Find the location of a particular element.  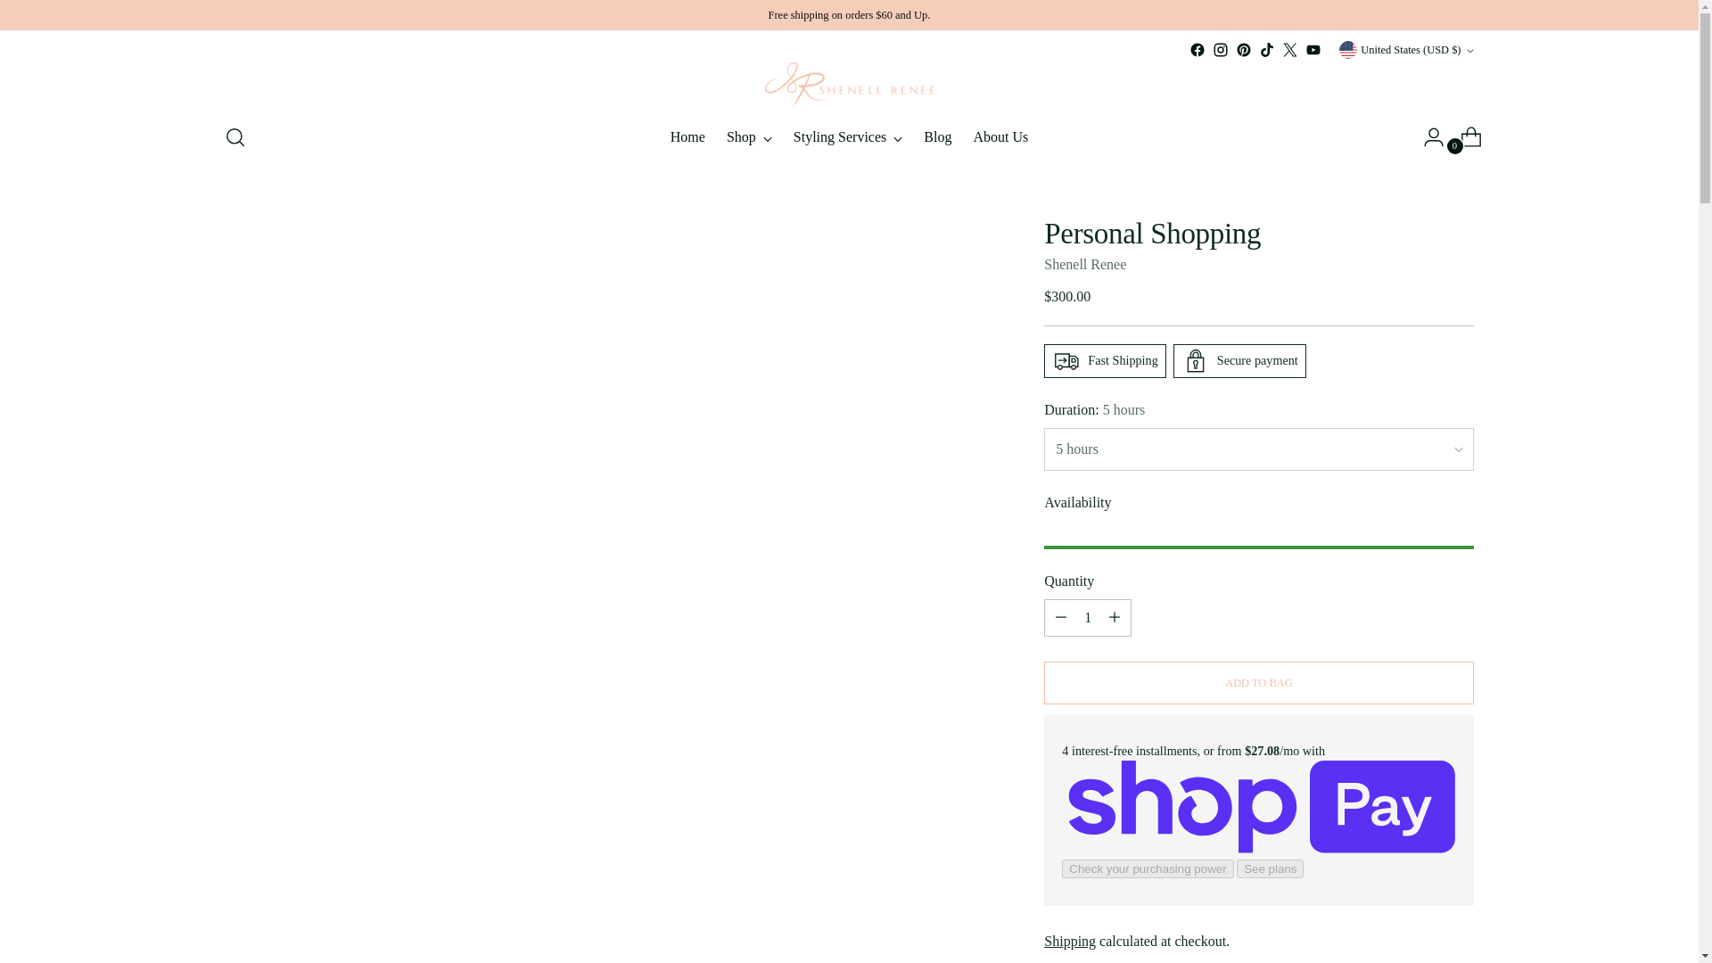

Shenell Renee on Instagram is located at coordinates (1220, 50).